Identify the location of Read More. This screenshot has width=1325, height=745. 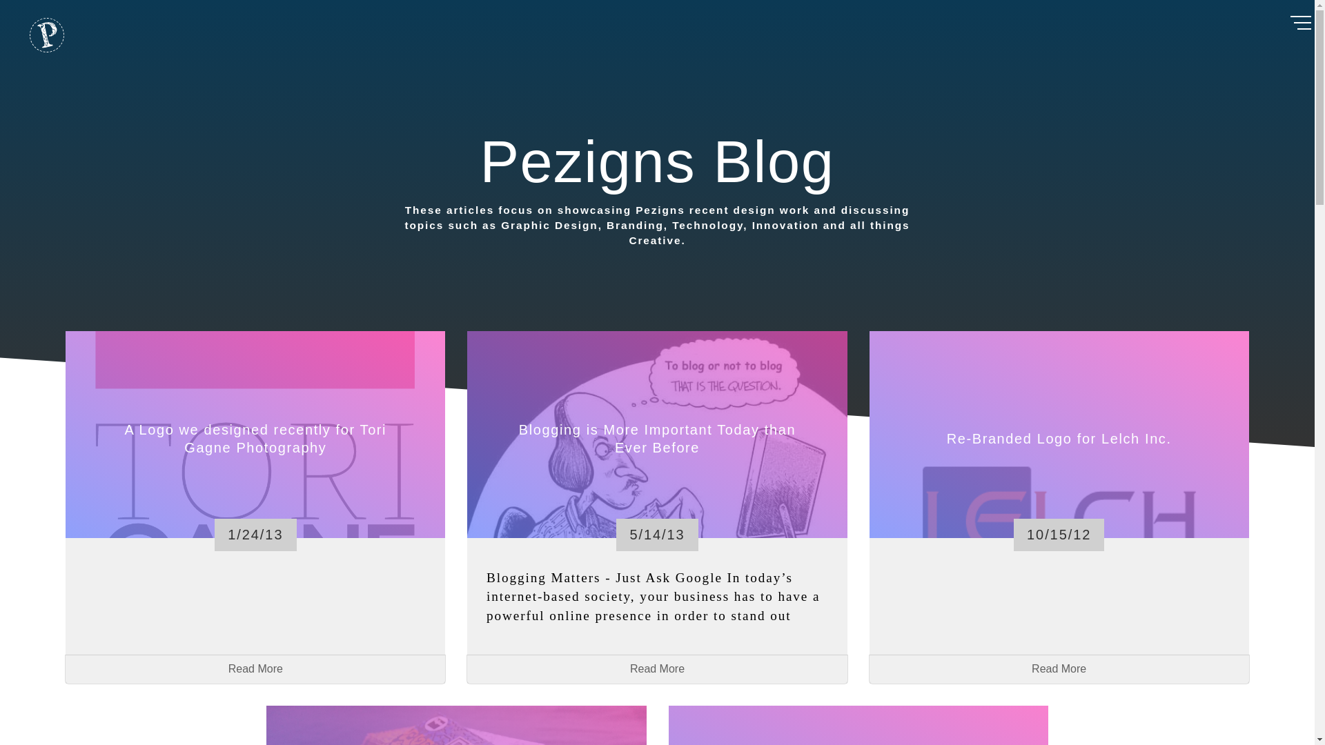
(255, 669).